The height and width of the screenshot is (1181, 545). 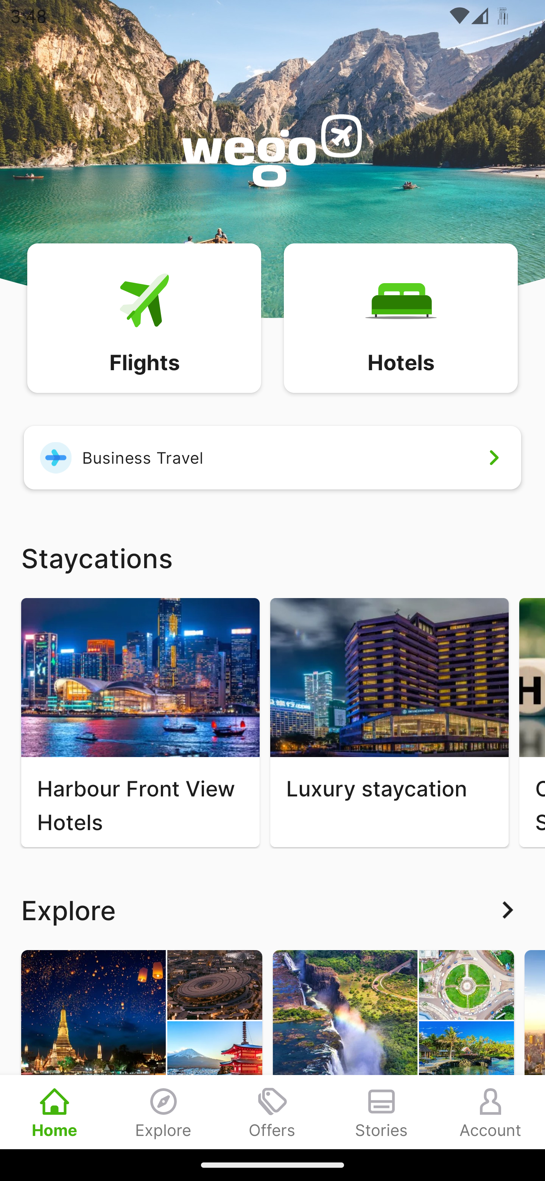 I want to click on Hotels, so click(x=400, y=317).